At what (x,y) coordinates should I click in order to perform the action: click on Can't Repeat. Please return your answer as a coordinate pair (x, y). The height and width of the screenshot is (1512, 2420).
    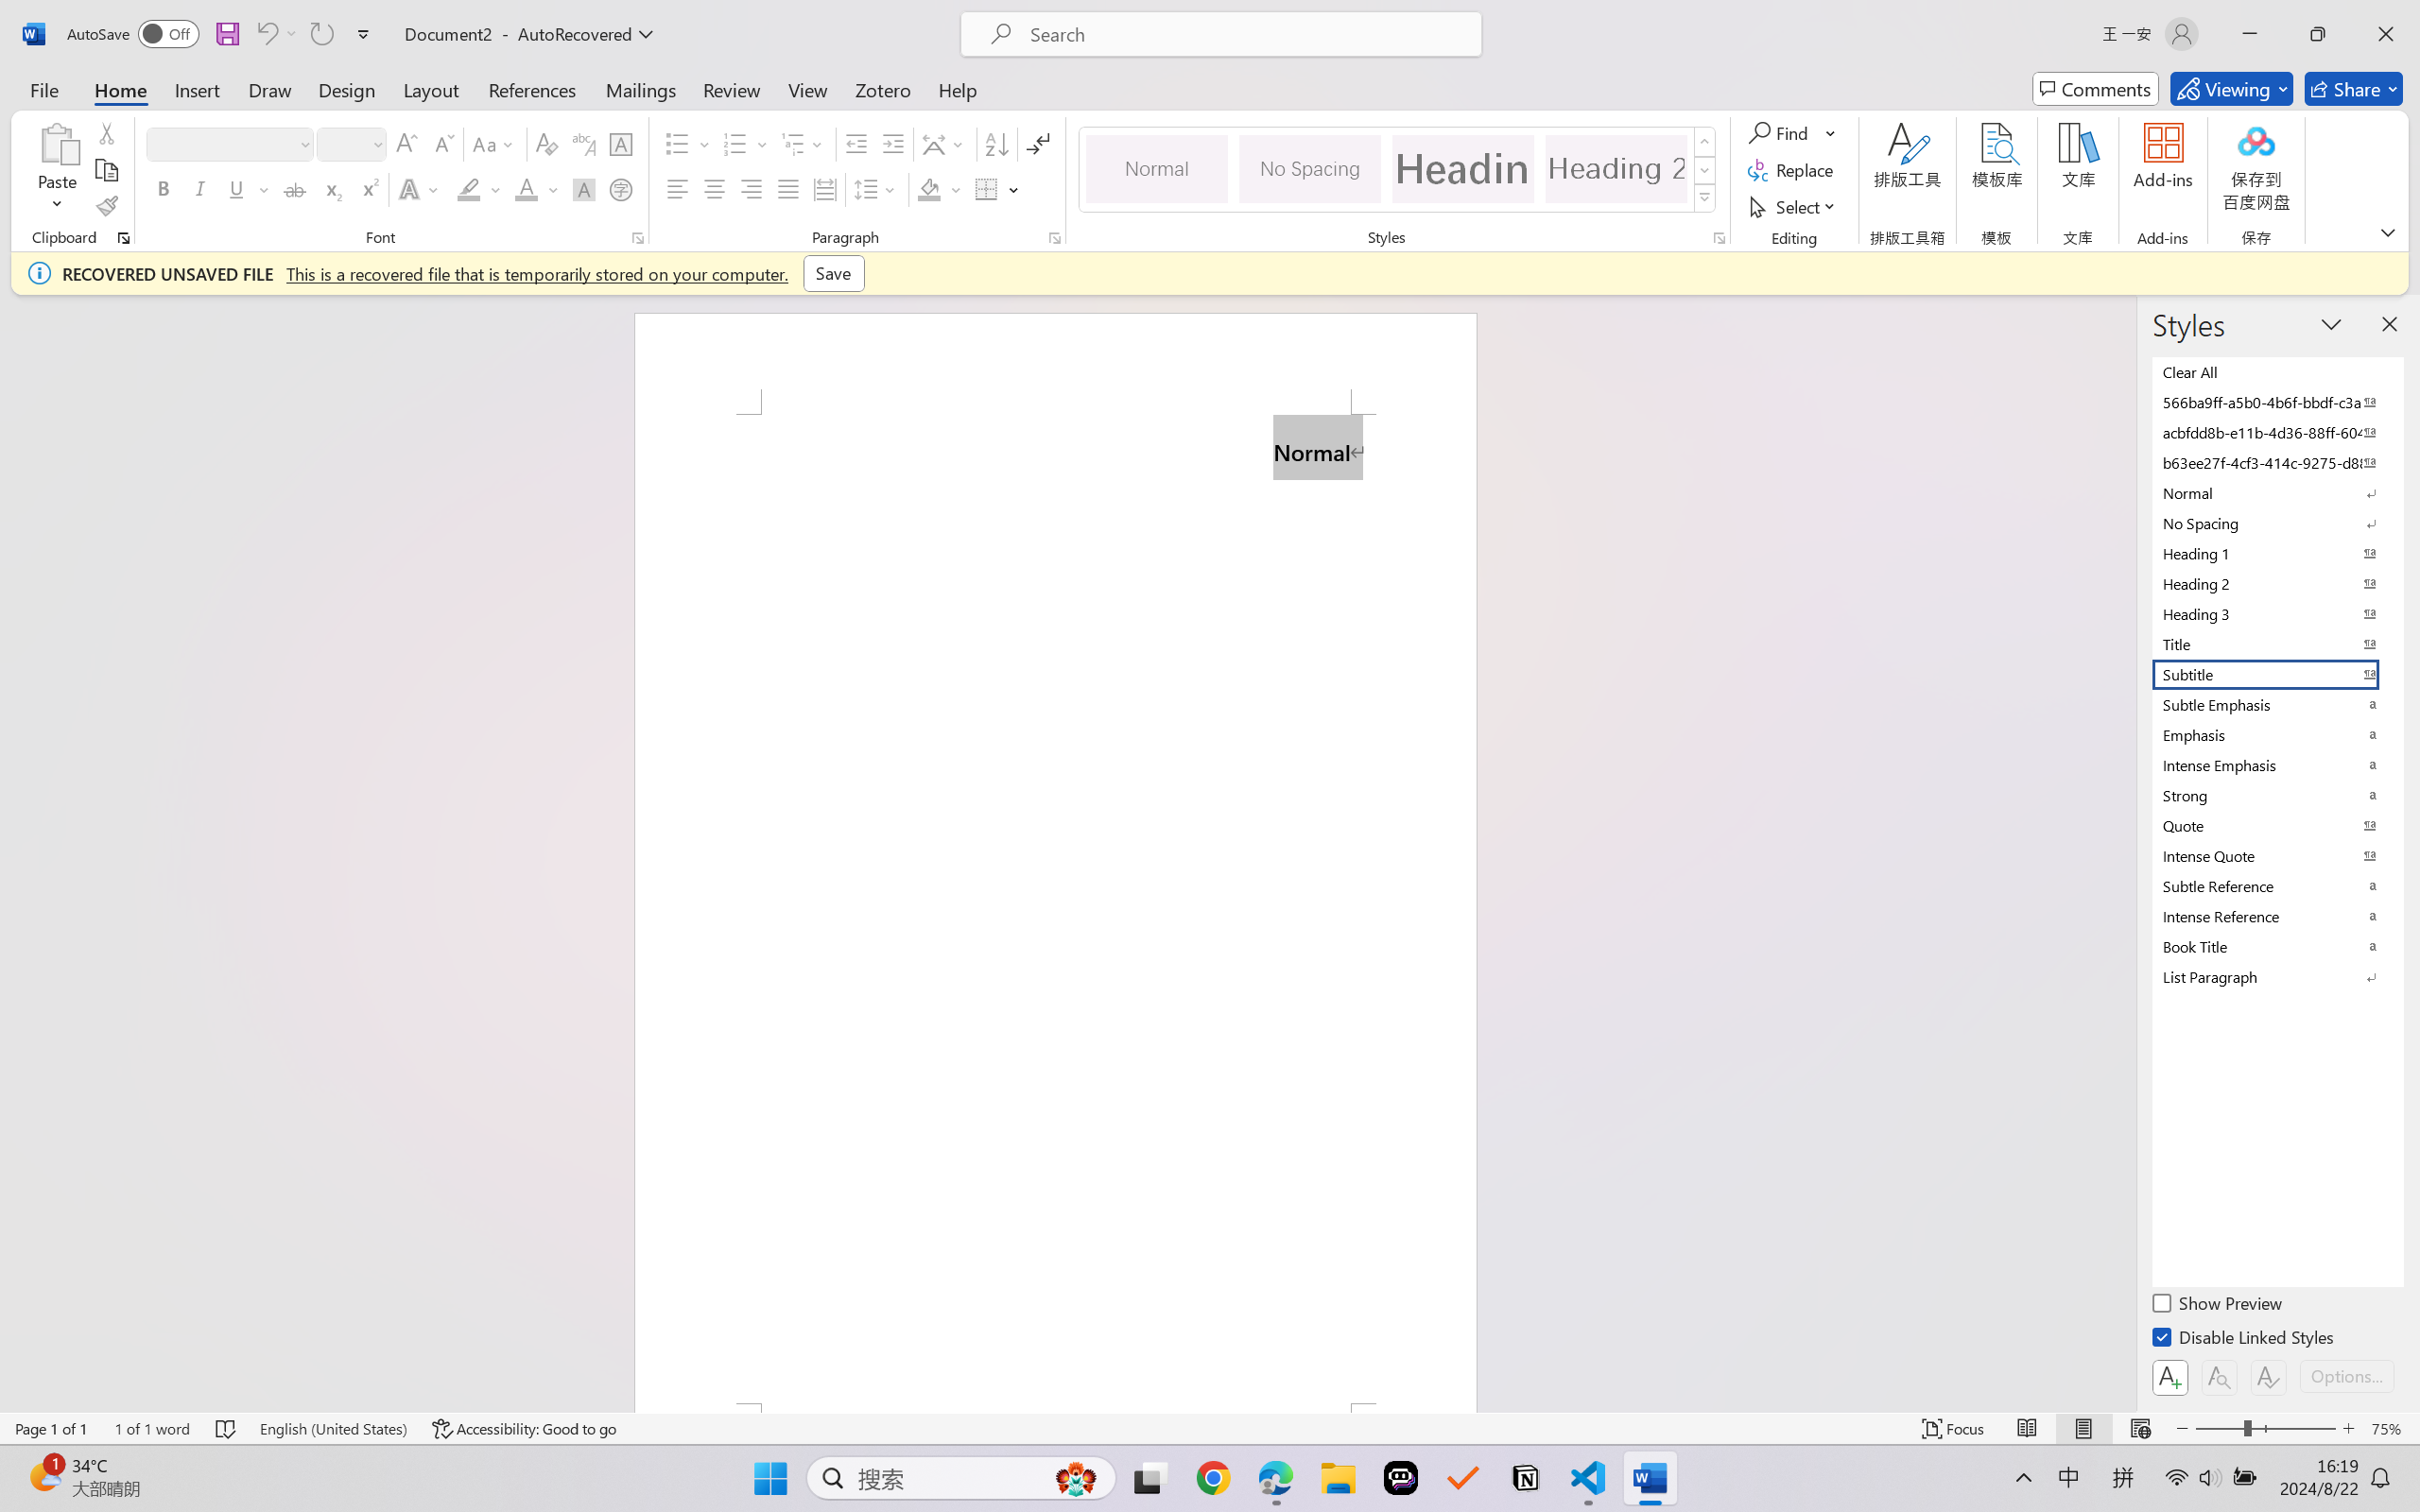
    Looking at the image, I should click on (321, 34).